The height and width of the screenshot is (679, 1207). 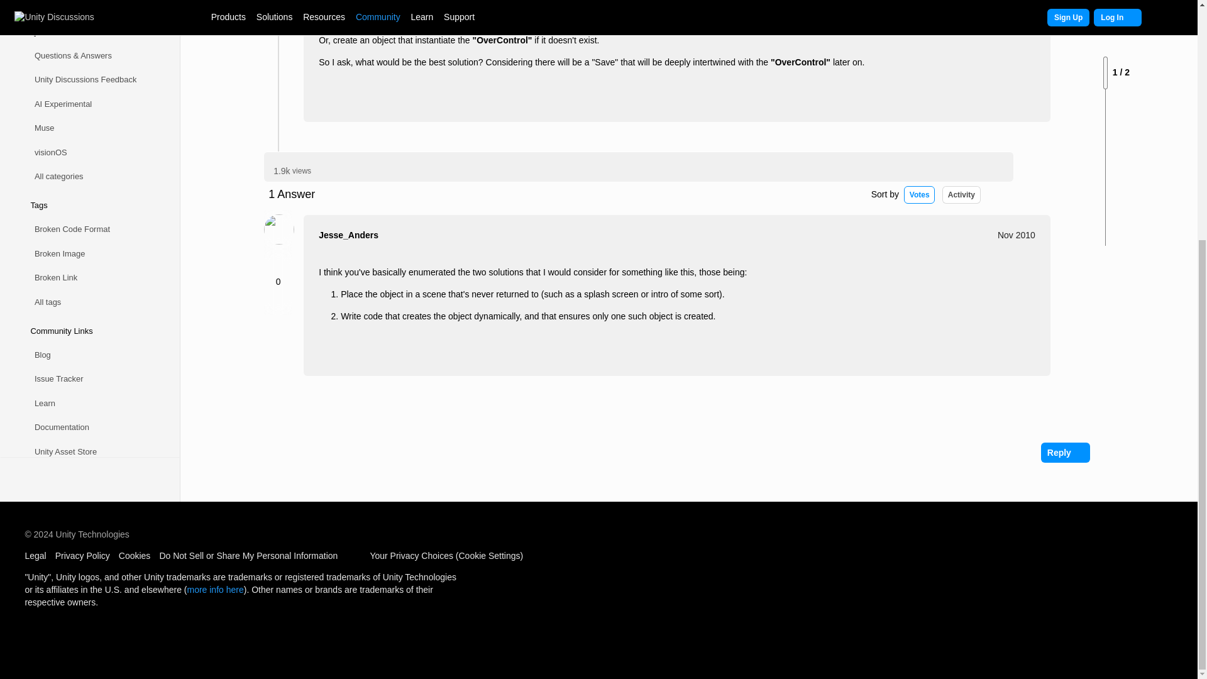 What do you see at coordinates (85, 483) in the screenshot?
I see `YouTube` at bounding box center [85, 483].